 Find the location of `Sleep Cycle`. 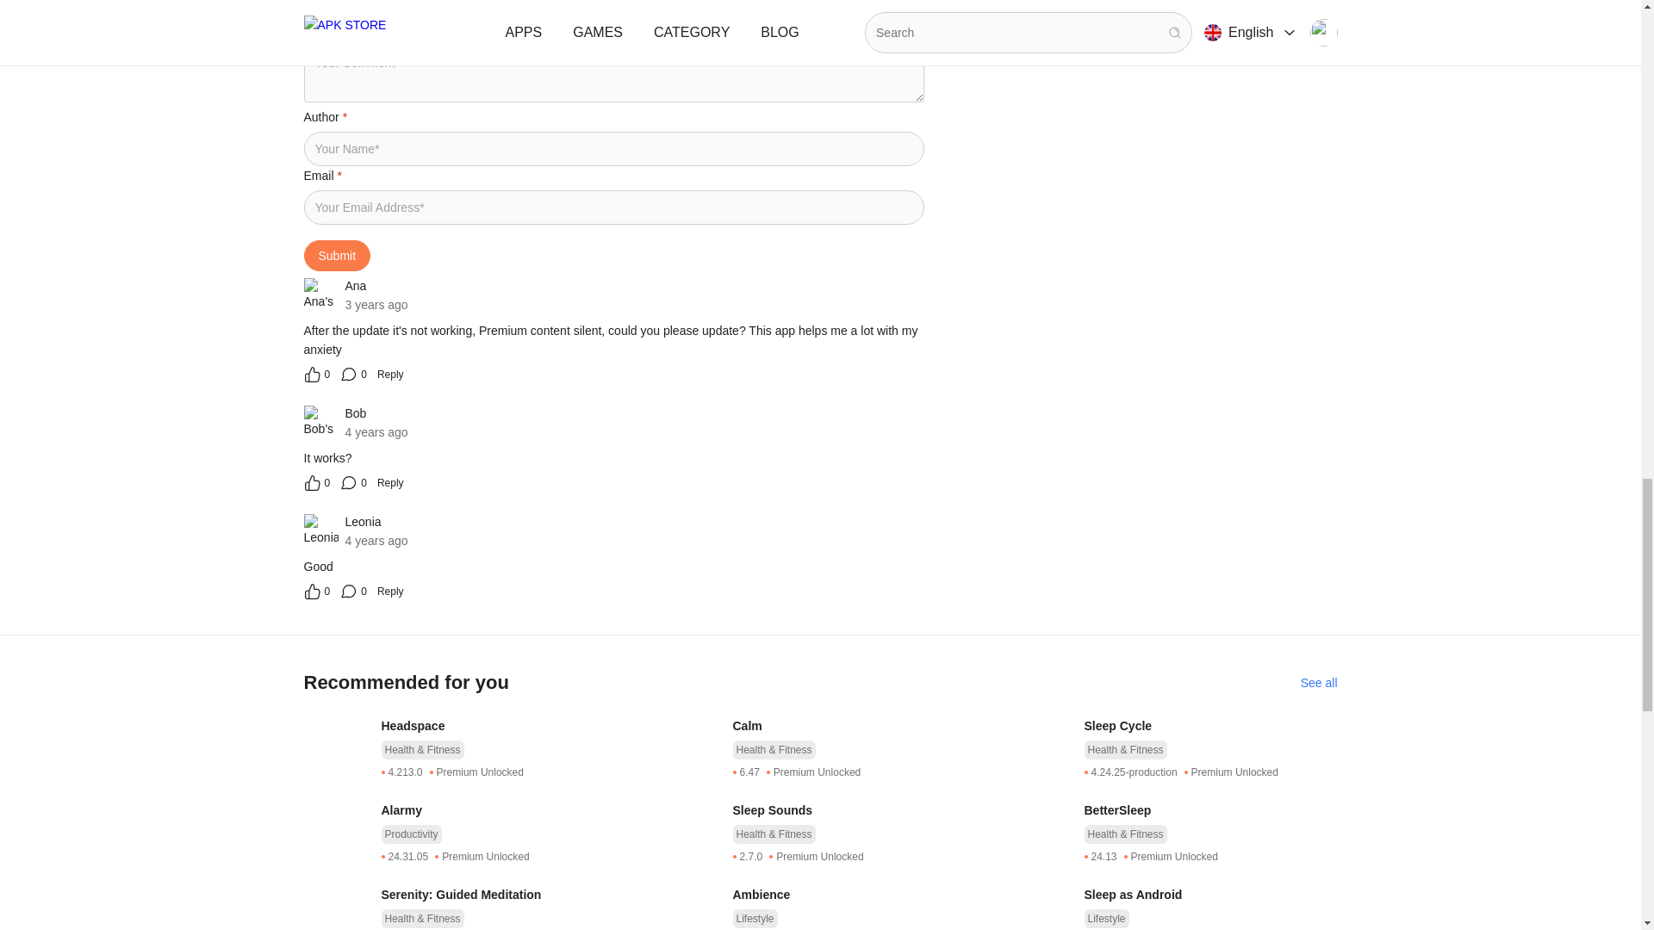

Sleep Cycle is located at coordinates (1209, 725).